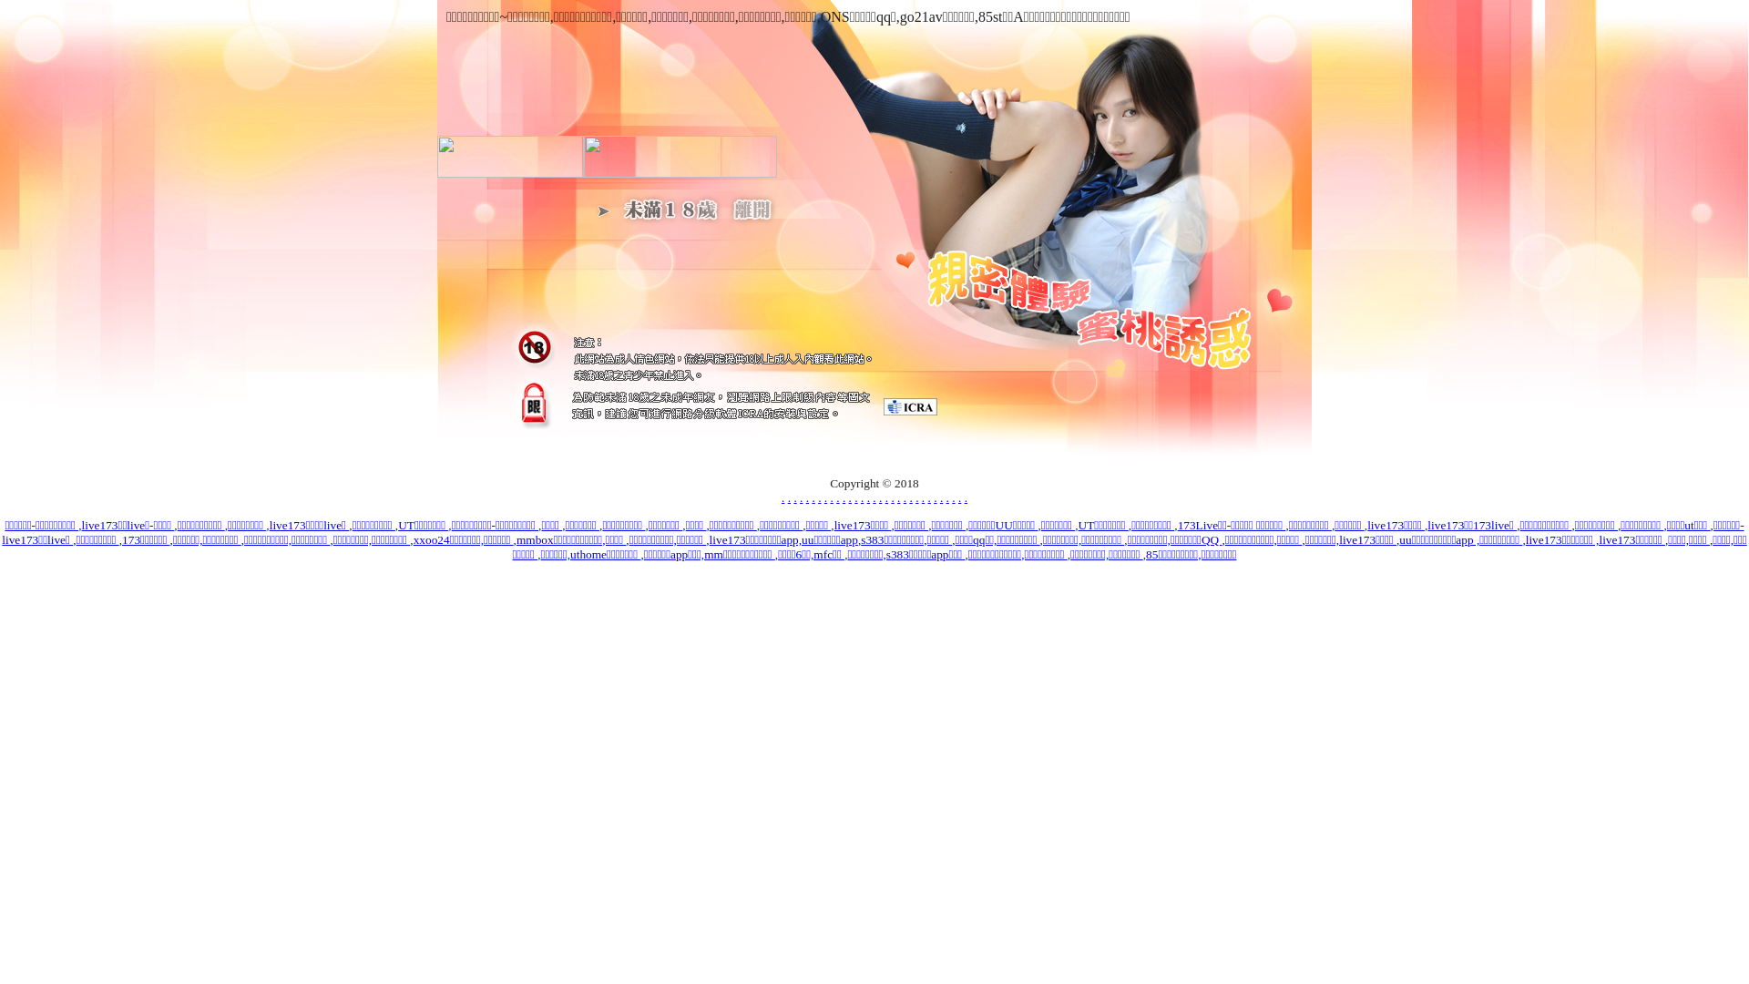  Describe the element at coordinates (887, 497) in the screenshot. I see `.` at that location.